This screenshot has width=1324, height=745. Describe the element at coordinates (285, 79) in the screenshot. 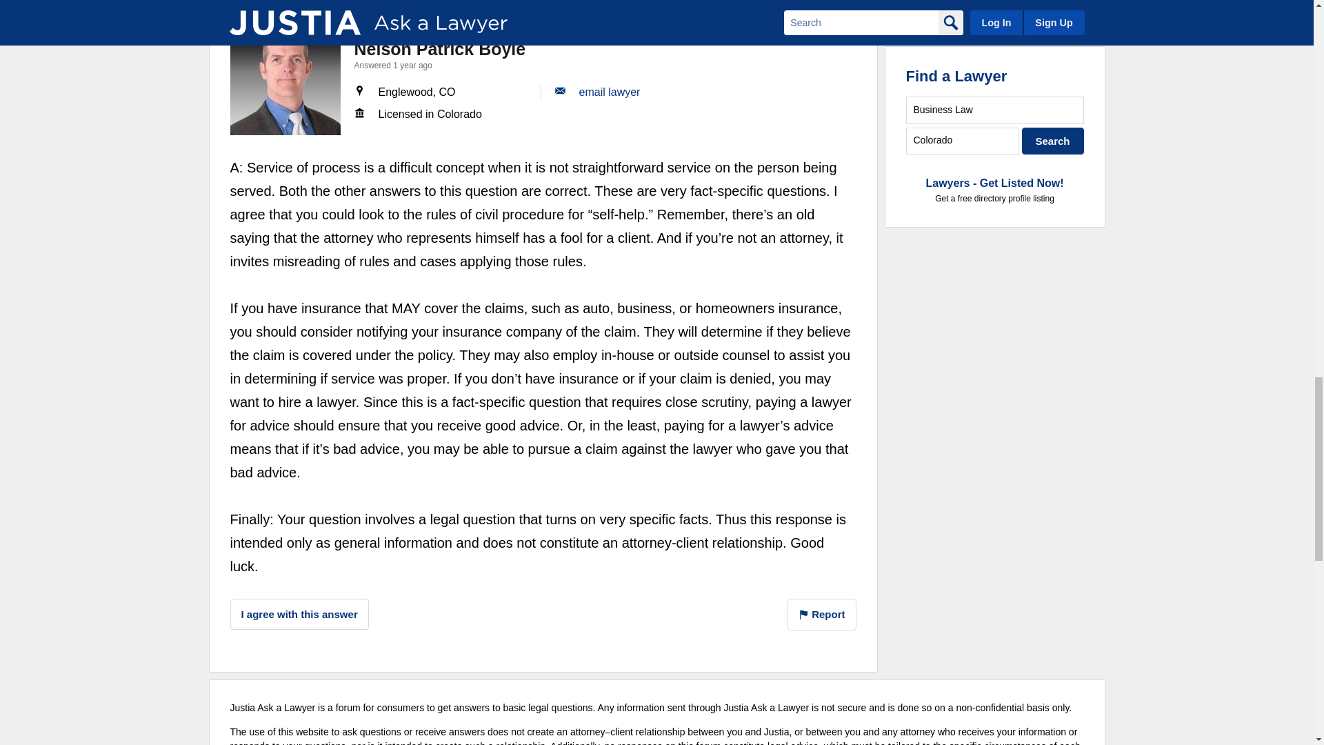

I see `Nelson Patrick Boyle` at that location.